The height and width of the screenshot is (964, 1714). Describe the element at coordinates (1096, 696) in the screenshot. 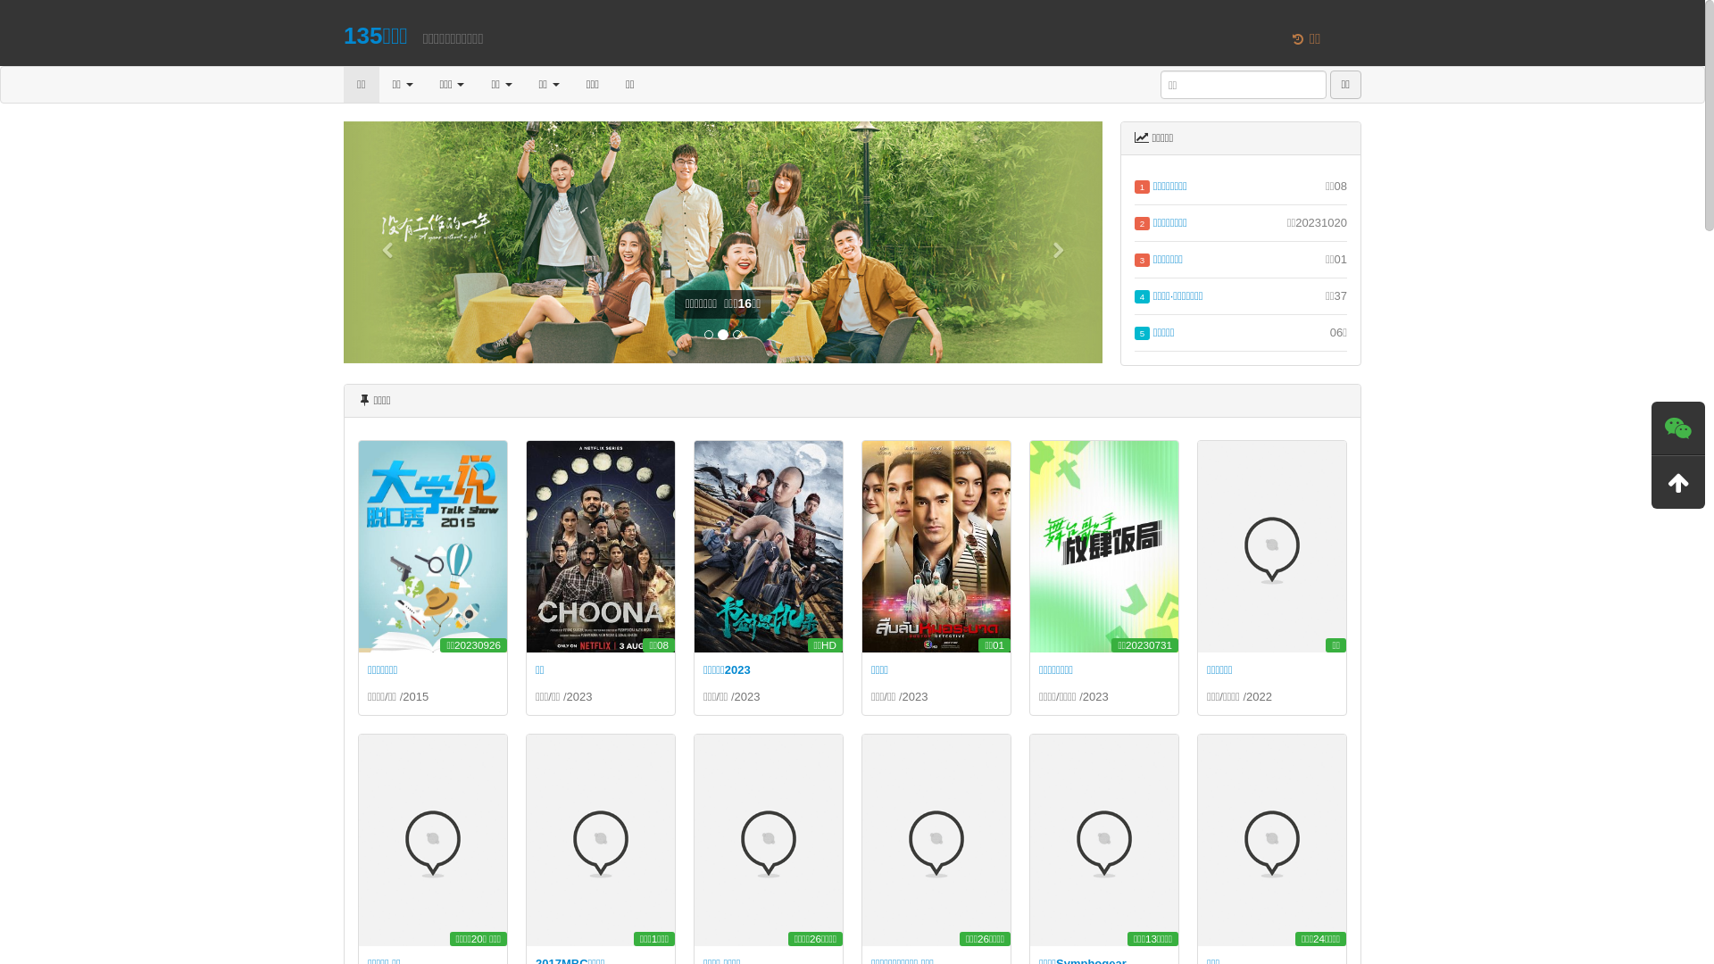

I see `2023` at that location.